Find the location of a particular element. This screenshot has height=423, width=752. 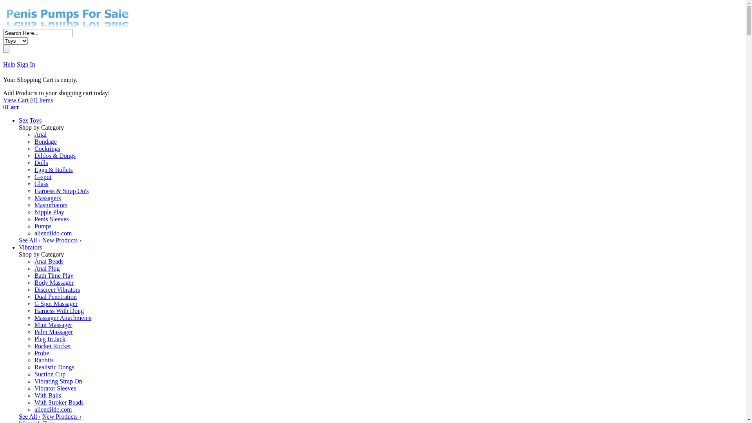

Plug In Jack is located at coordinates (50, 339).